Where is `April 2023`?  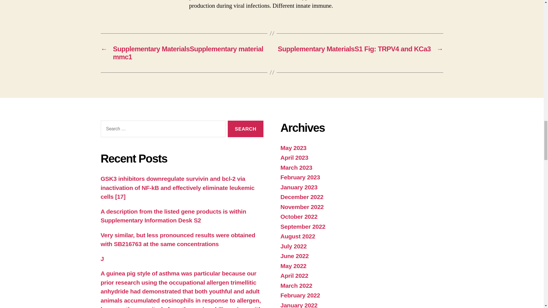 April 2023 is located at coordinates (294, 157).